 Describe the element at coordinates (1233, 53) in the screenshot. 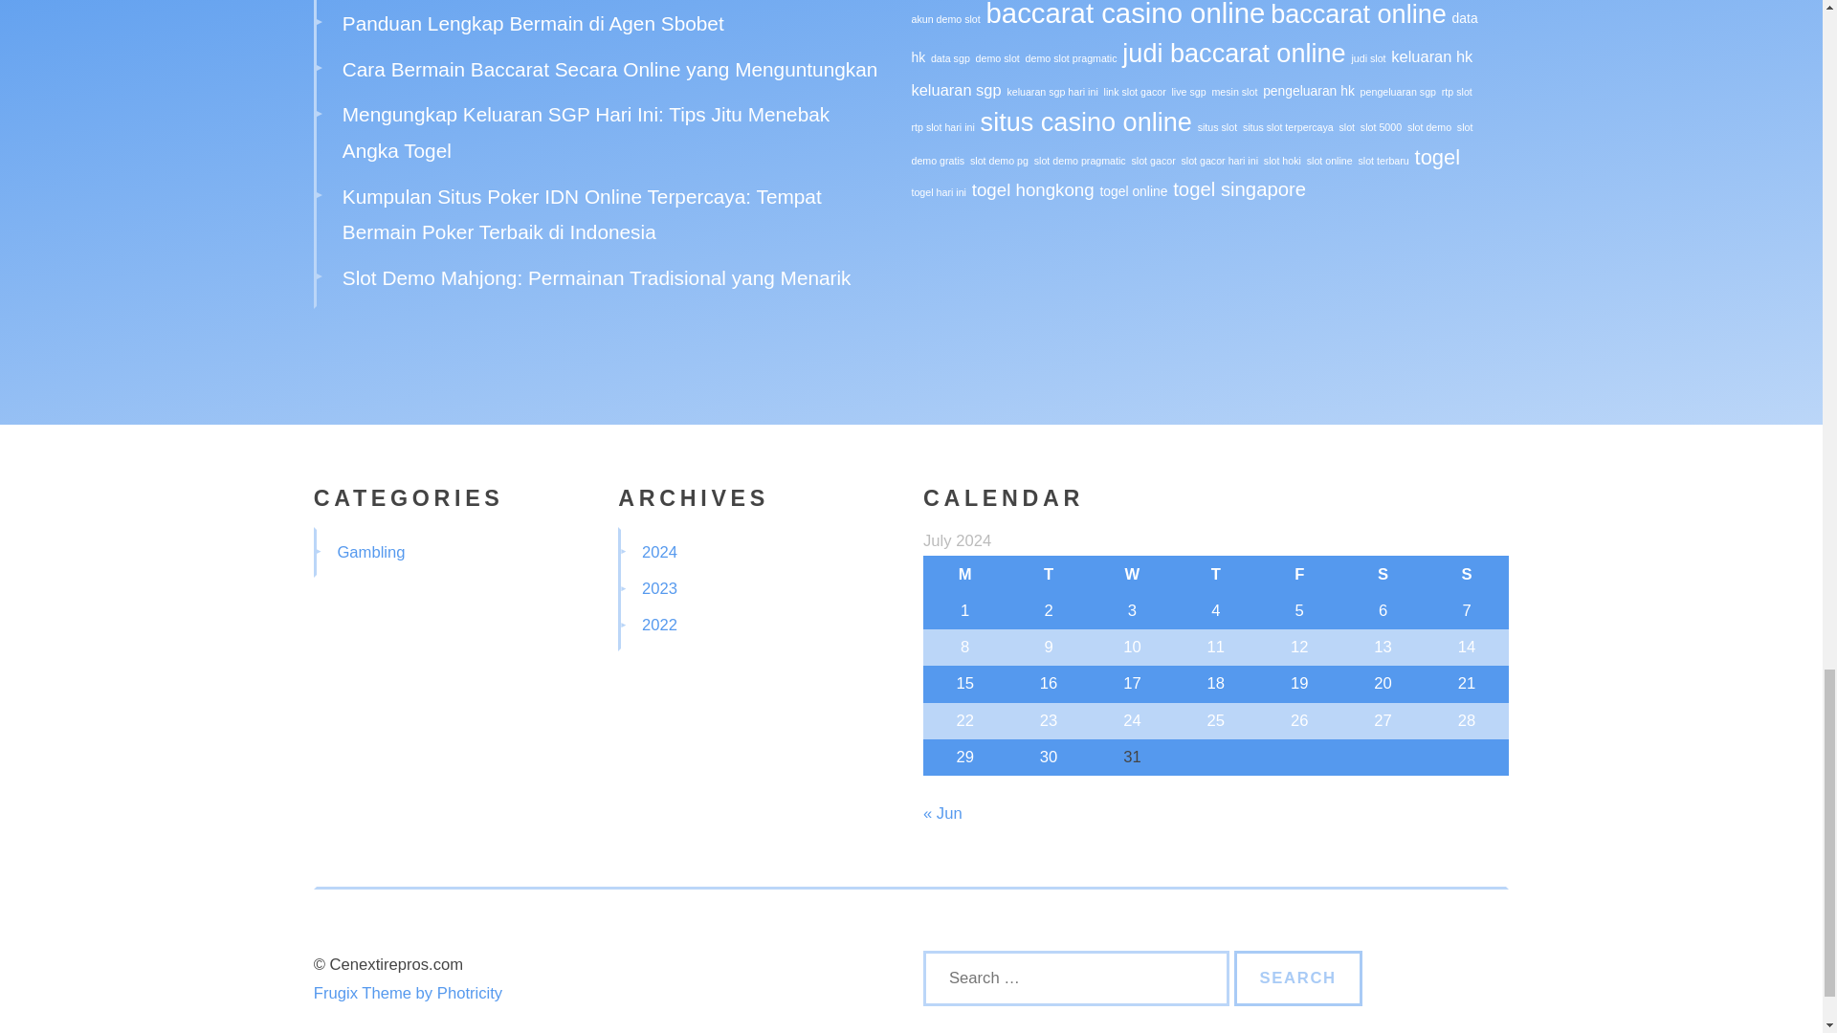

I see `judi baccarat online` at that location.